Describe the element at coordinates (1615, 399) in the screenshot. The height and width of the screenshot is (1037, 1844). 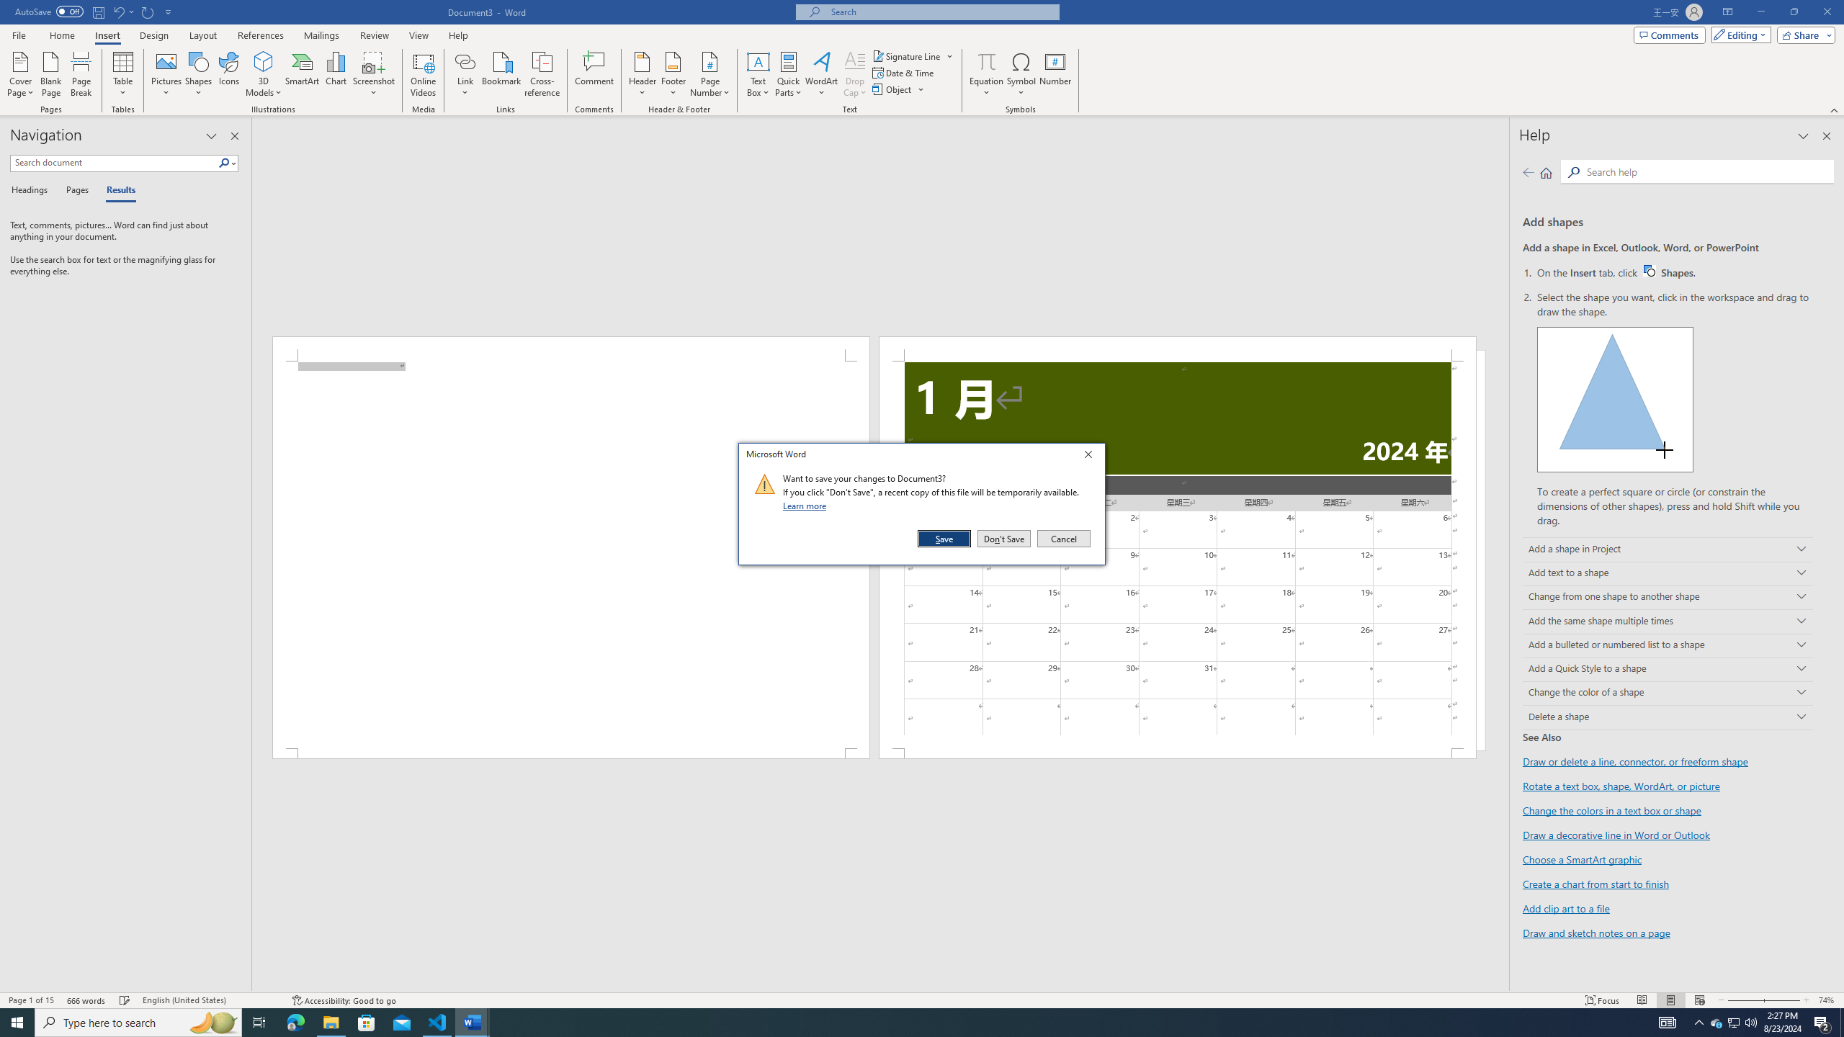
I see `Drawing a shape` at that location.